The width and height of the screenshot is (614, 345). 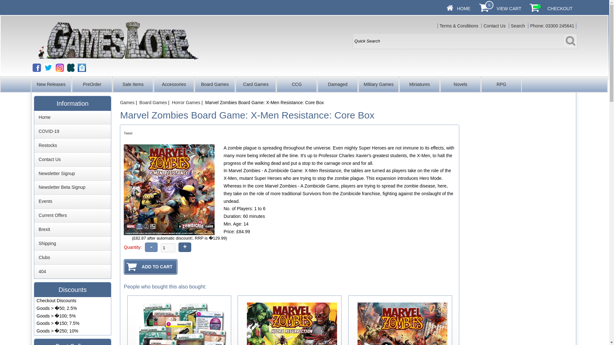 I want to click on Marvel Zombies Board Game: Core Box, so click(x=402, y=324).